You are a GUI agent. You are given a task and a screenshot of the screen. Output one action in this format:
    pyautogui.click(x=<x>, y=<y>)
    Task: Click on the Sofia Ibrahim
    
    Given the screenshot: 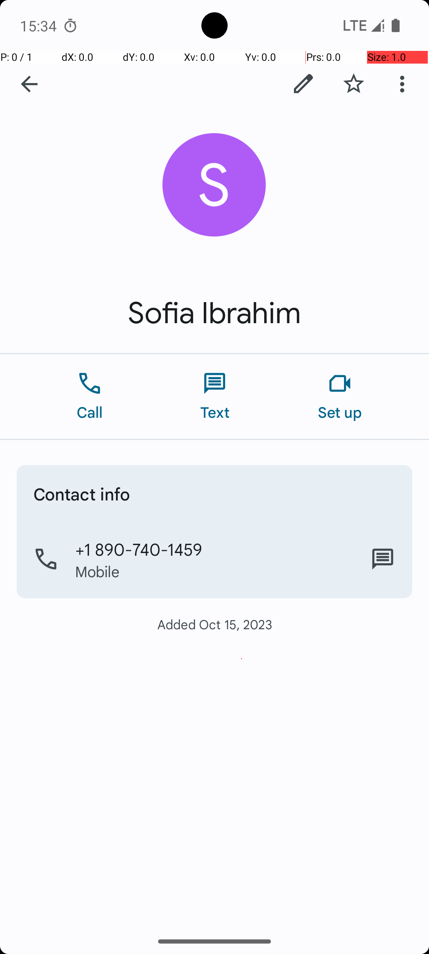 What is the action you would take?
    pyautogui.click(x=214, y=313)
    